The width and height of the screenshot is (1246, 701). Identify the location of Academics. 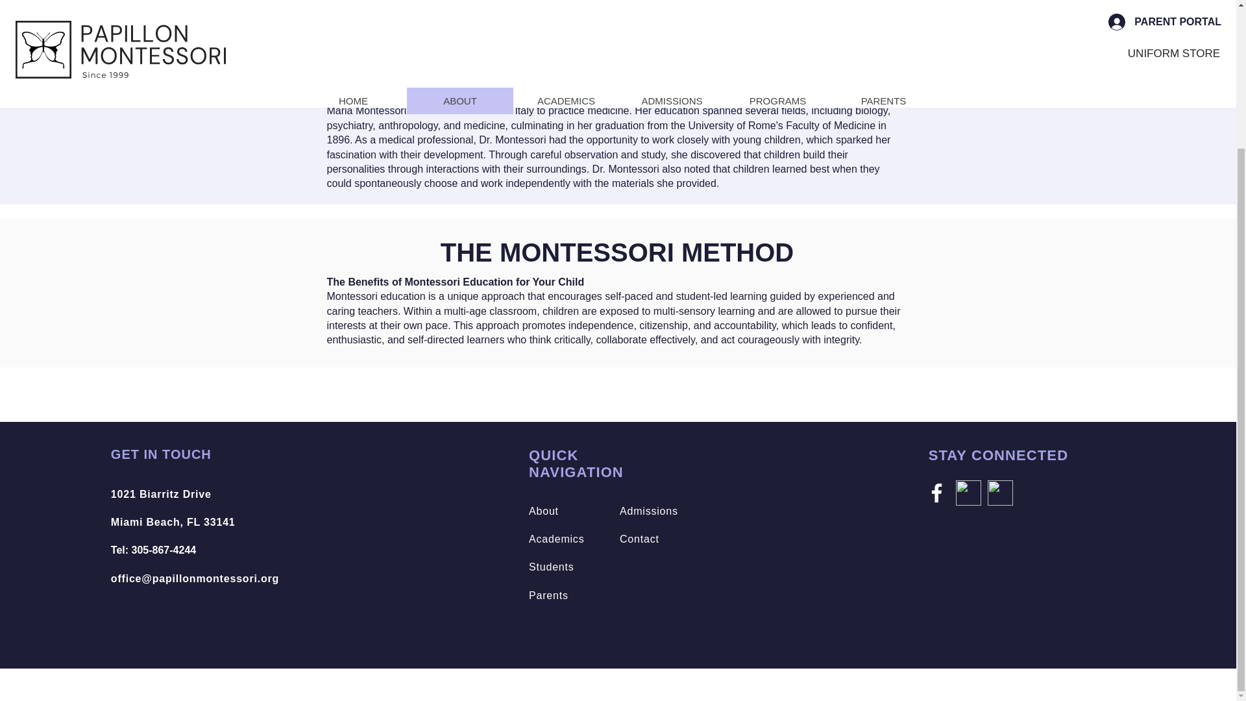
(655, 29).